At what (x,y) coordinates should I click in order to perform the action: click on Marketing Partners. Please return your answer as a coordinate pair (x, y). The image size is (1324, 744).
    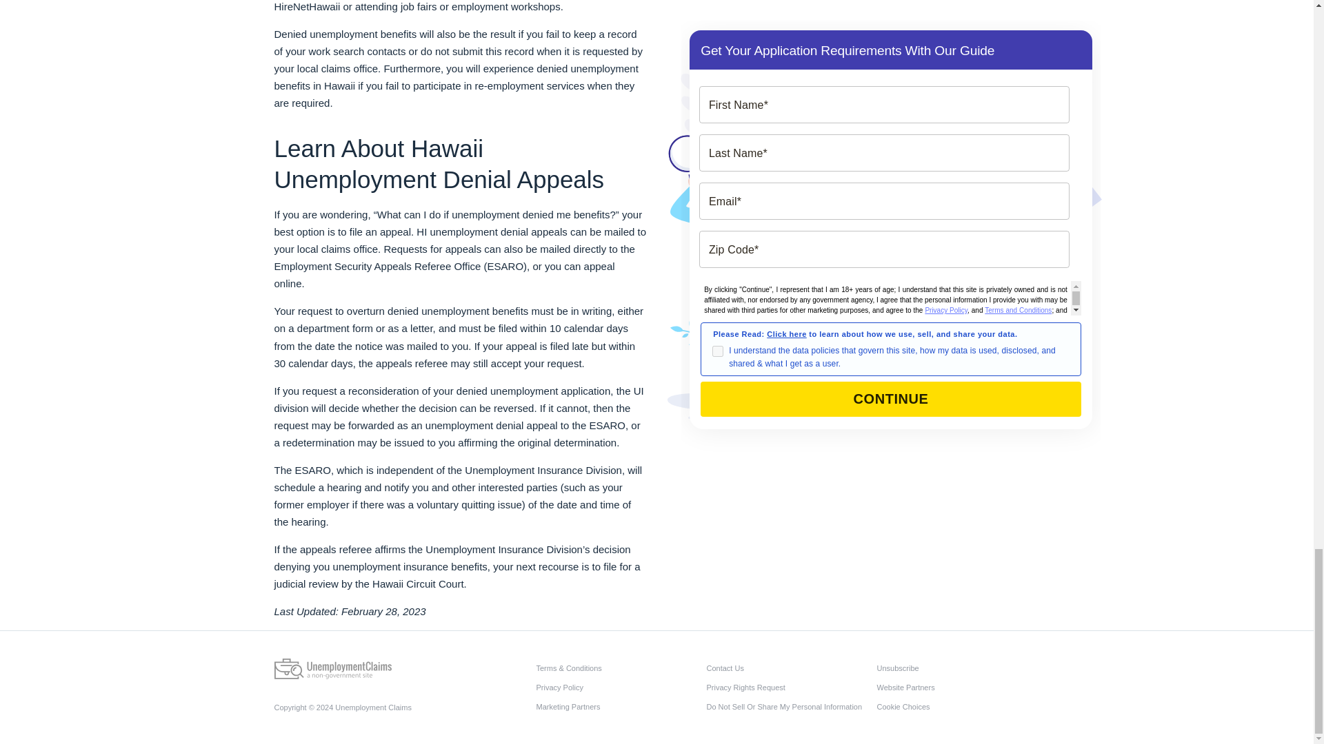
    Looking at the image, I should click on (617, 707).